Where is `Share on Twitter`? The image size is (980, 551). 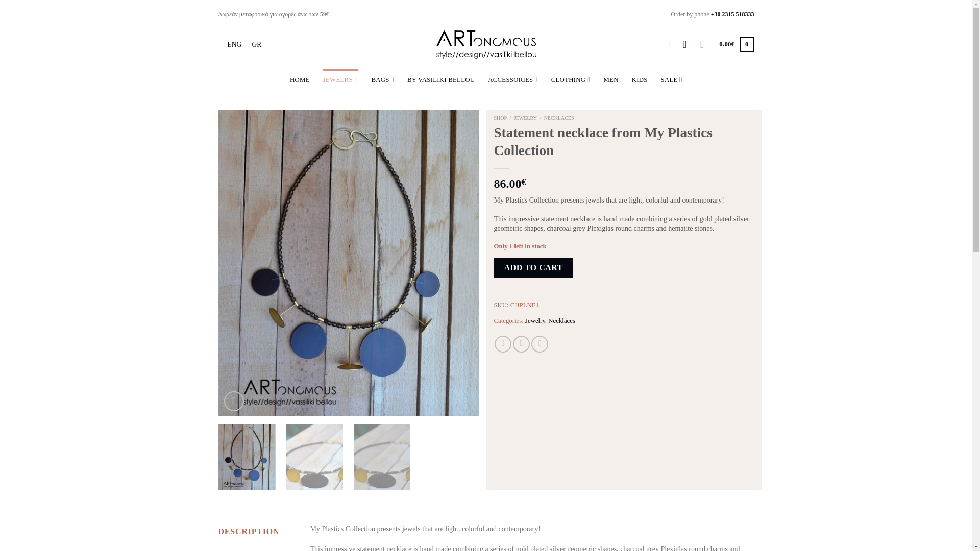
Share on Twitter is located at coordinates (521, 344).